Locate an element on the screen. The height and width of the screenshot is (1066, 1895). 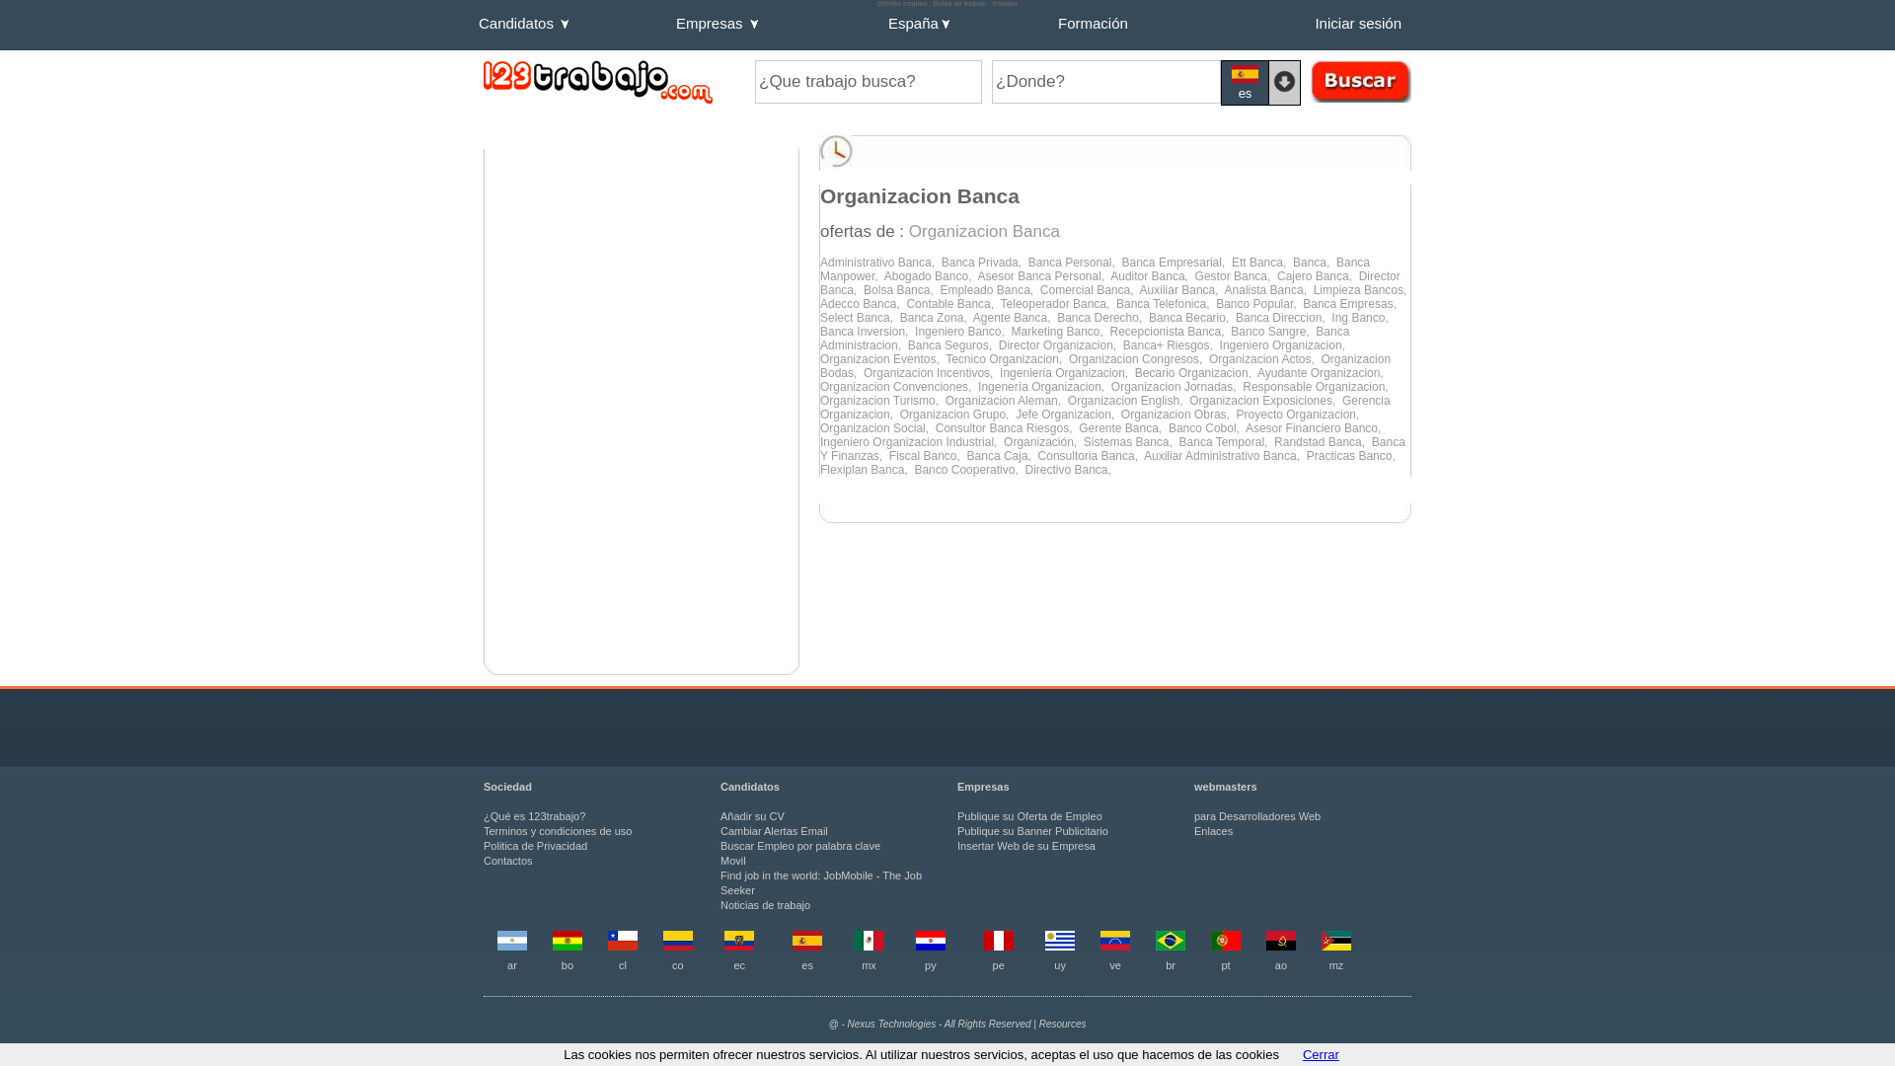
Publique su Oferta de Empleo is located at coordinates (1030, 816).